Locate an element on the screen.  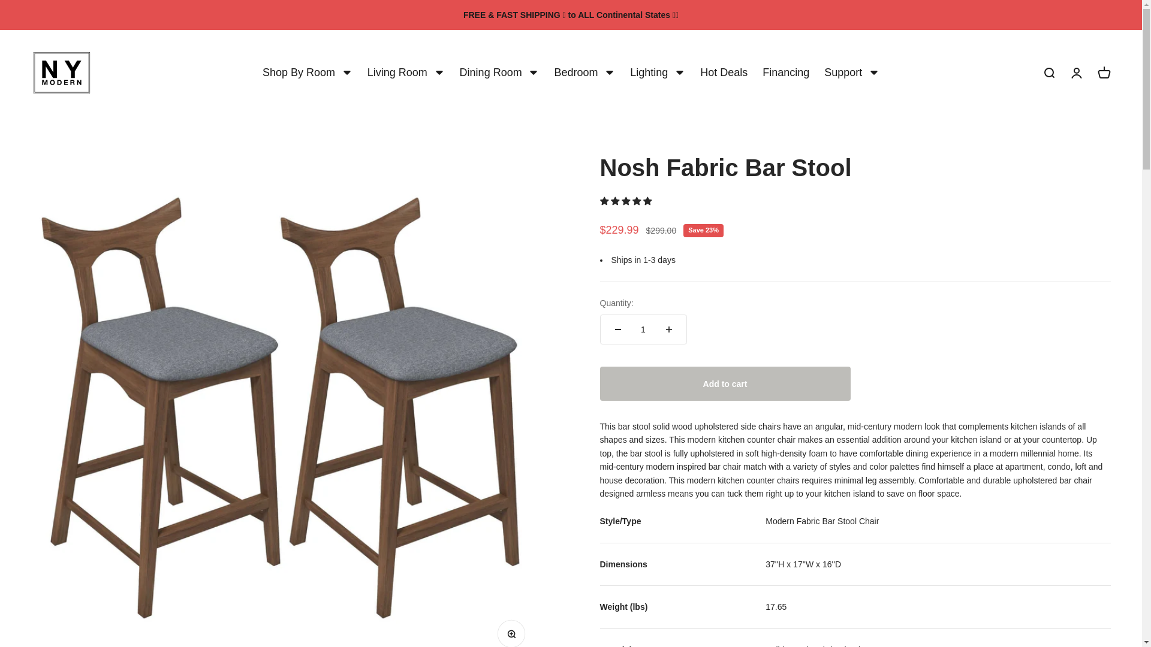
Open account page is located at coordinates (657, 73).